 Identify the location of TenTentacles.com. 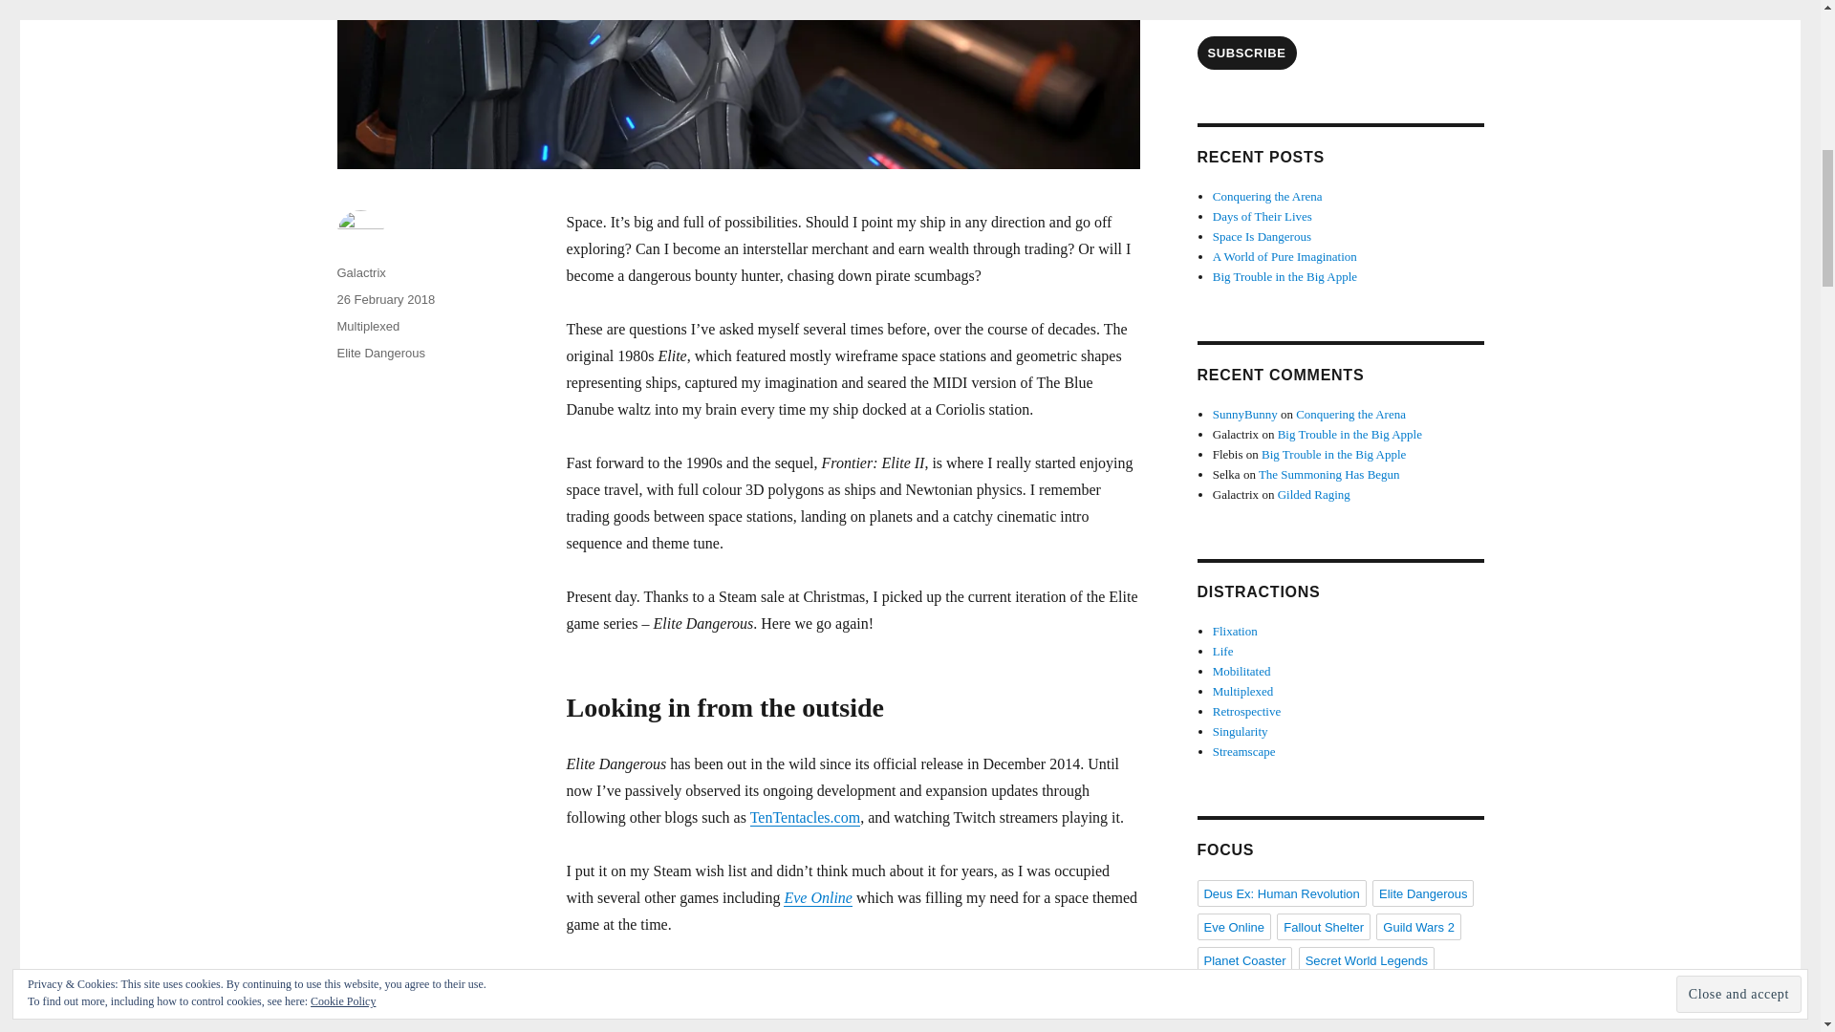
(805, 816).